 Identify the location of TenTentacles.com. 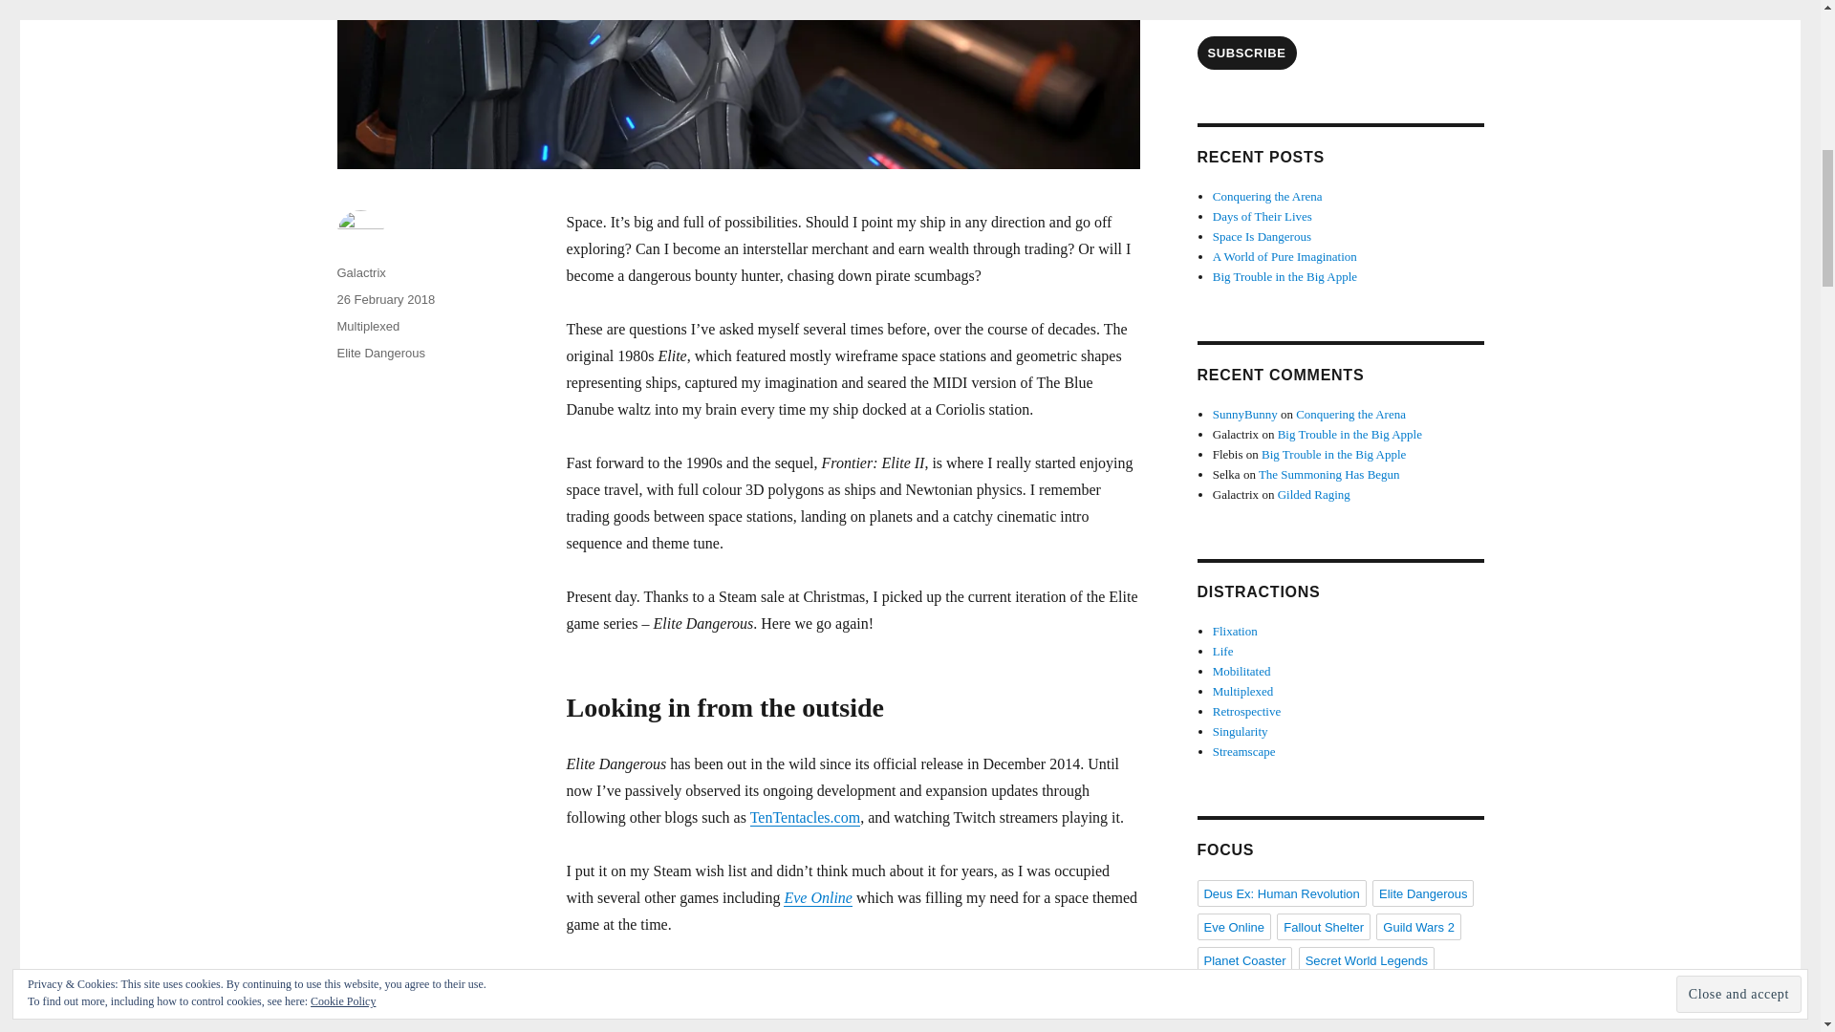
(805, 816).